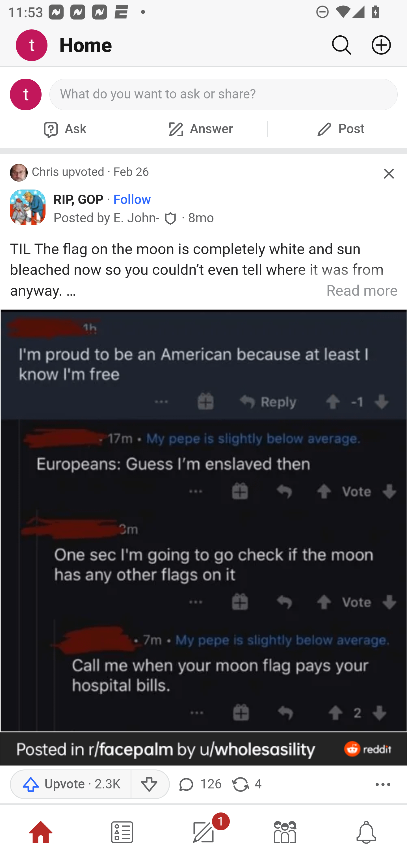 This screenshot has height=860, width=407. What do you see at coordinates (79, 199) in the screenshot?
I see `RIP, GOP` at bounding box center [79, 199].